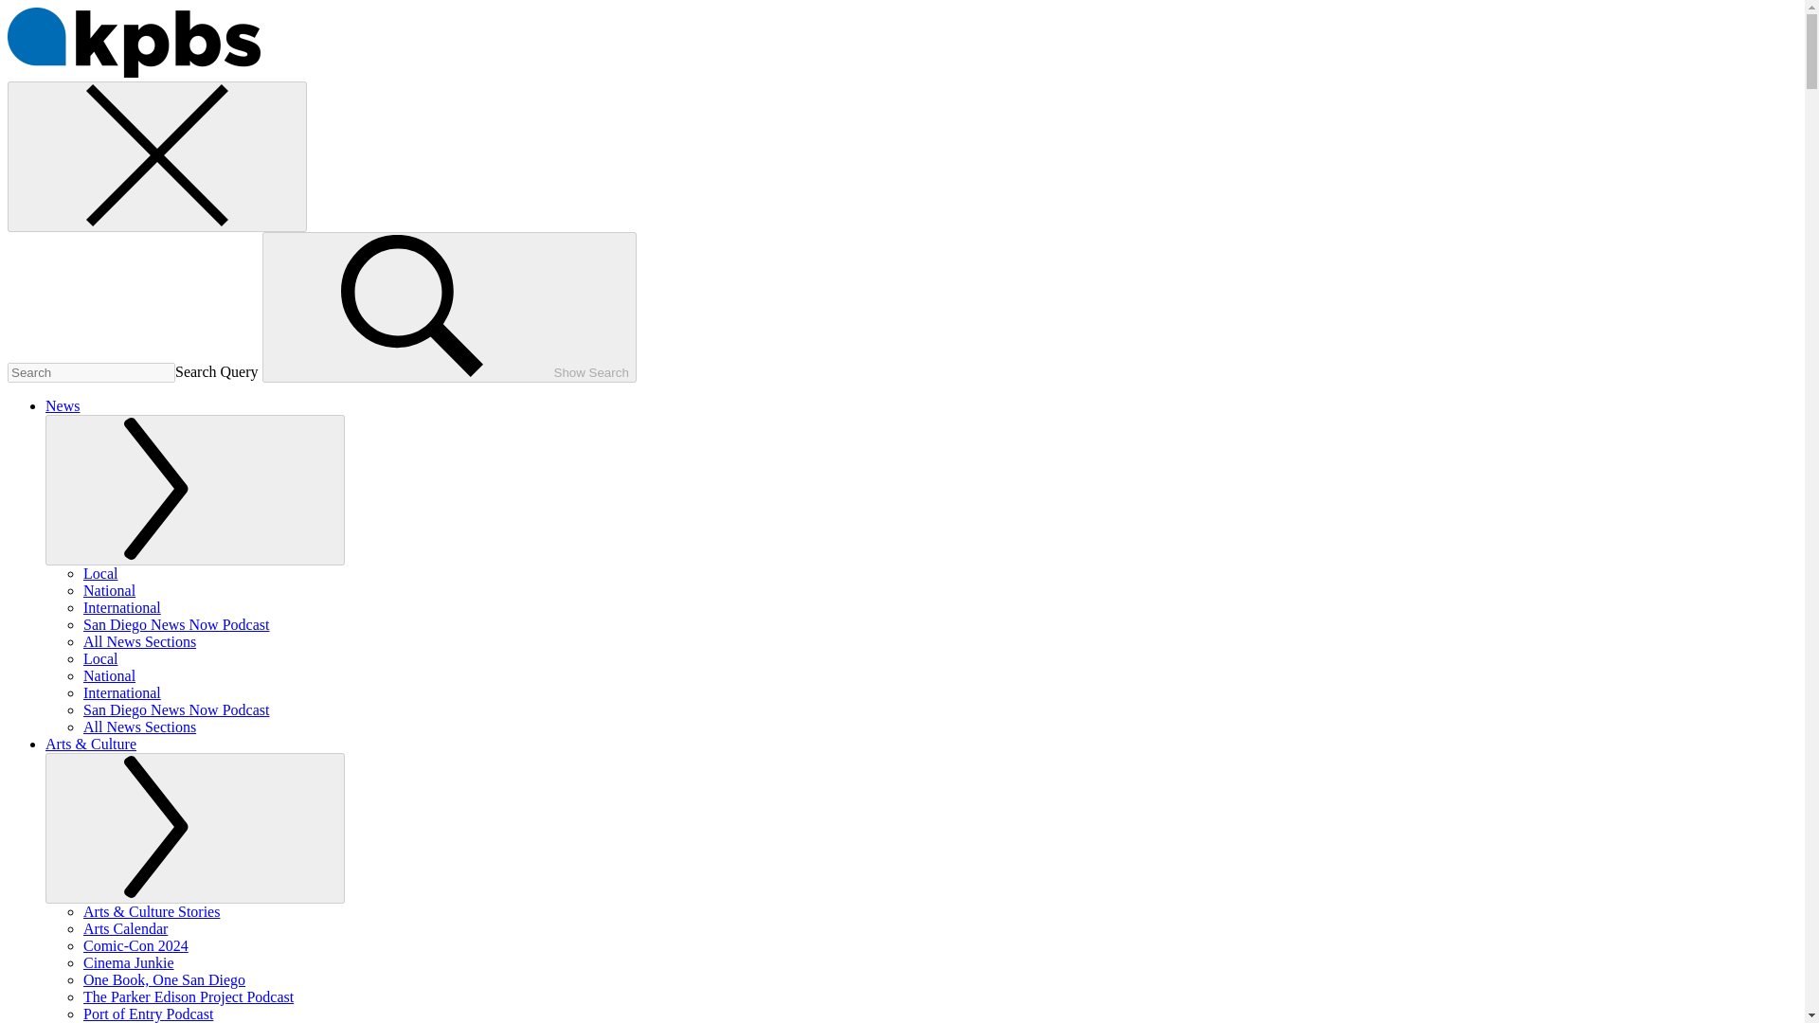 This screenshot has height=1023, width=1819. What do you see at coordinates (122, 607) in the screenshot?
I see `International` at bounding box center [122, 607].